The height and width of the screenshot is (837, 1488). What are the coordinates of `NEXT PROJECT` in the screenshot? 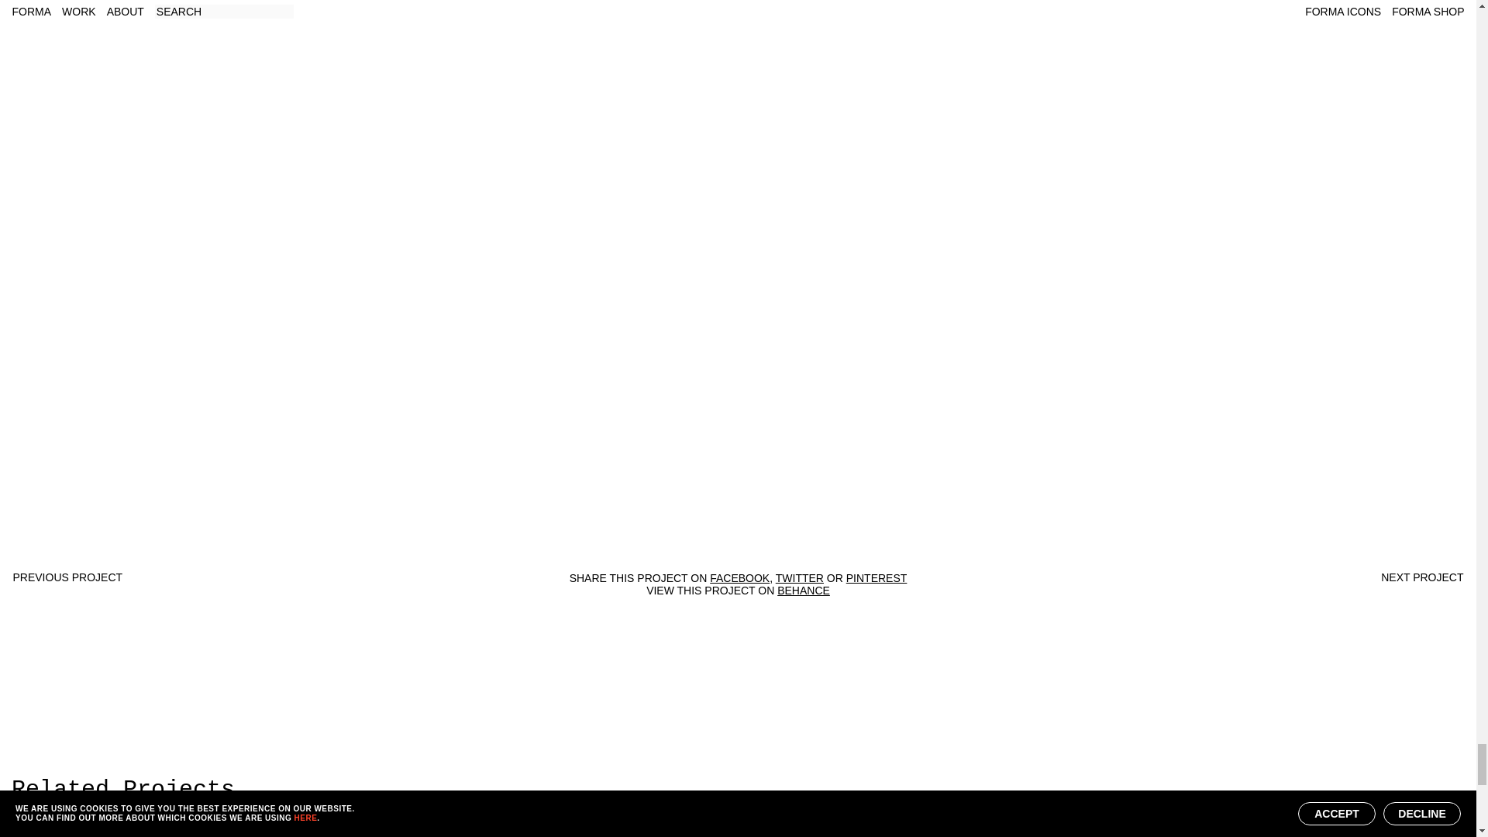 It's located at (1421, 577).